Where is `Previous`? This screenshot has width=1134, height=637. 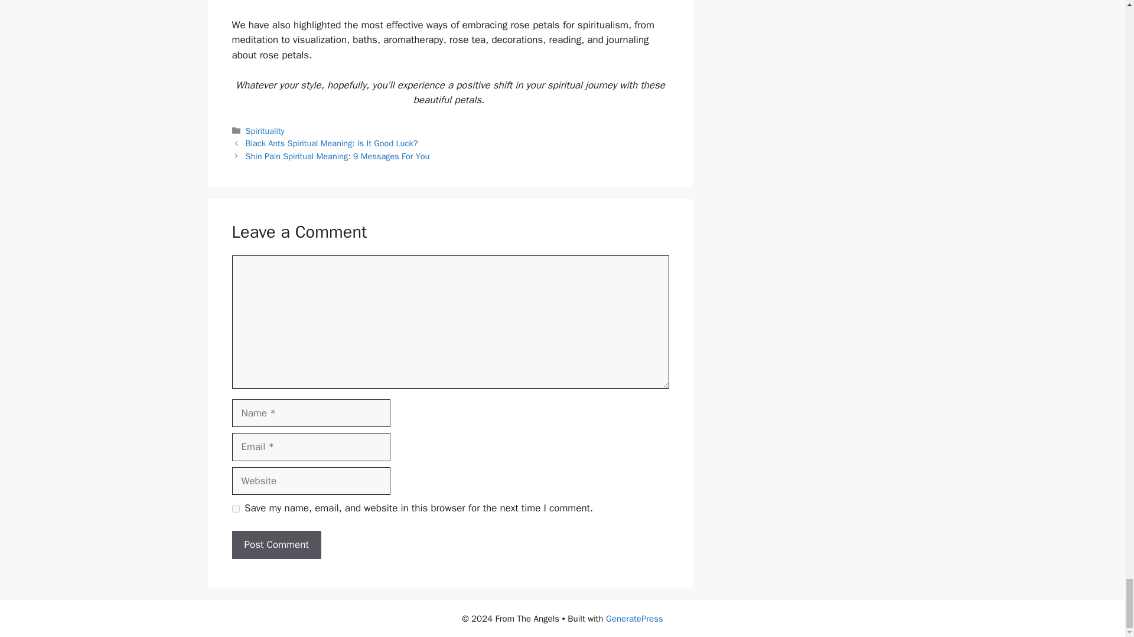
Previous is located at coordinates (332, 143).